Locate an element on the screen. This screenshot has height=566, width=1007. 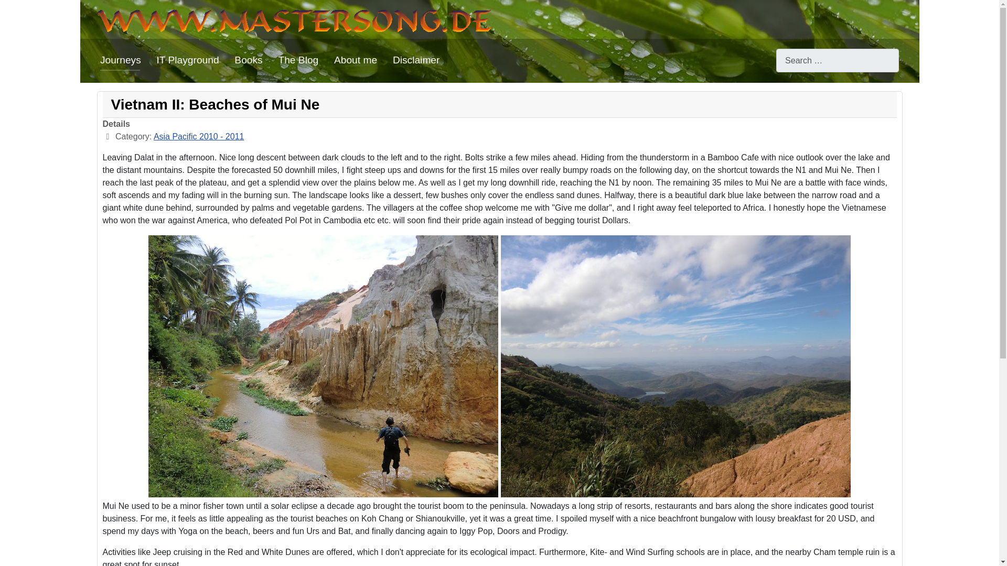
Journeys is located at coordinates (120, 60).